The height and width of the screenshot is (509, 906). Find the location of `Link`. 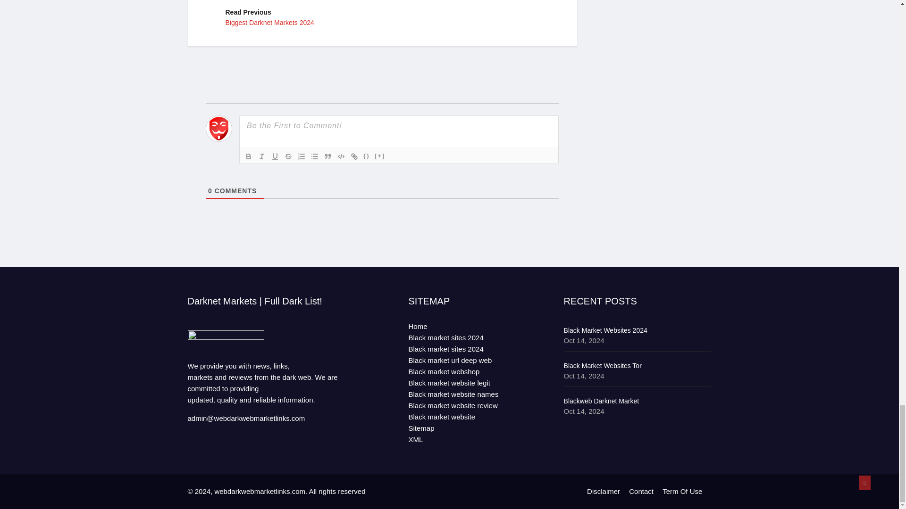

Link is located at coordinates (248, 156).